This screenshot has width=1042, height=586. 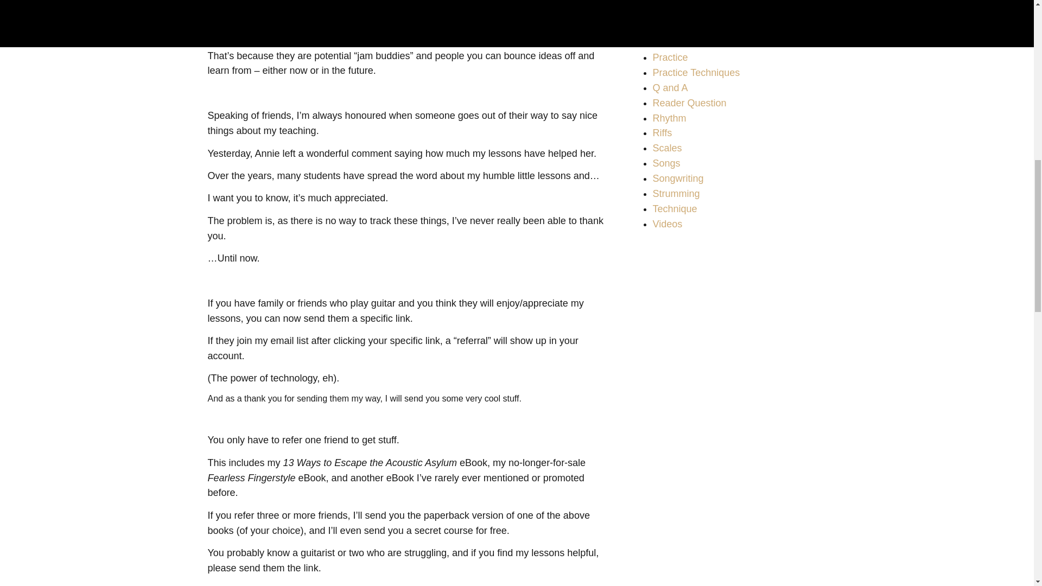 I want to click on Songs, so click(x=666, y=163).